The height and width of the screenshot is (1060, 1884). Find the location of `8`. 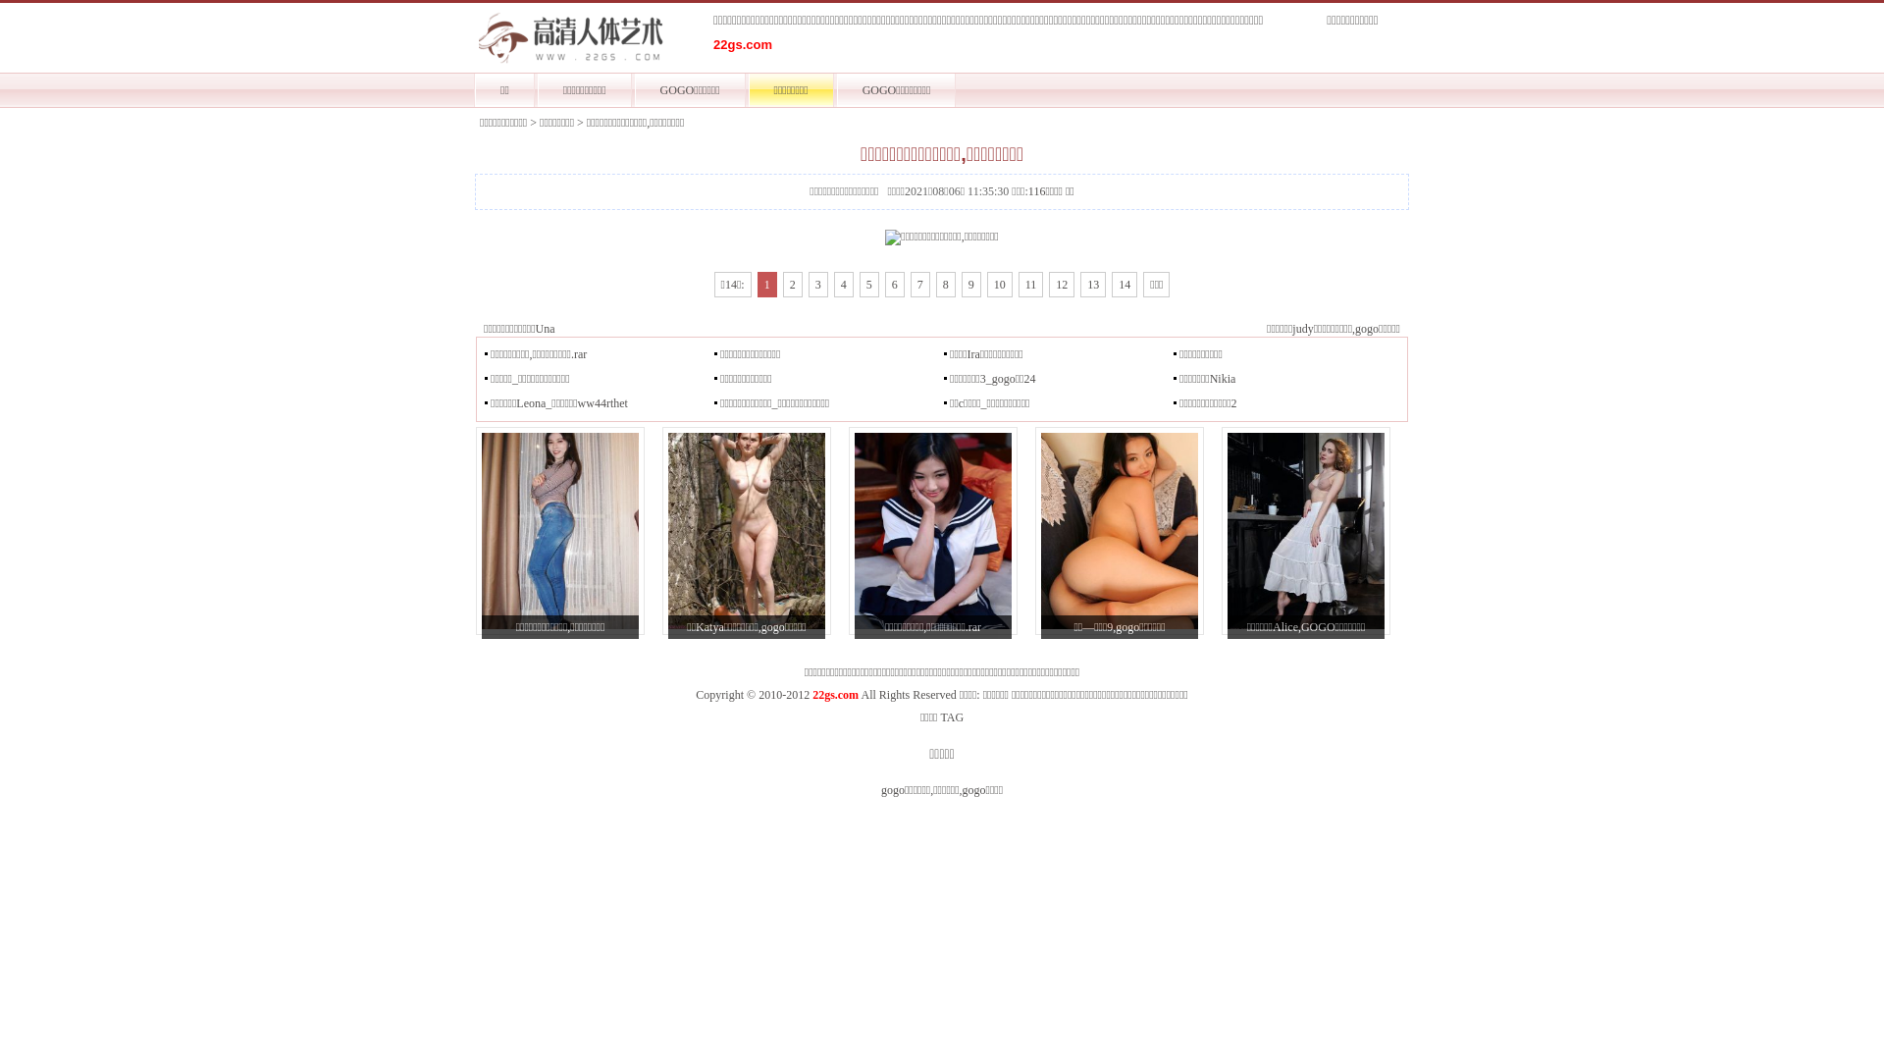

8 is located at coordinates (946, 285).